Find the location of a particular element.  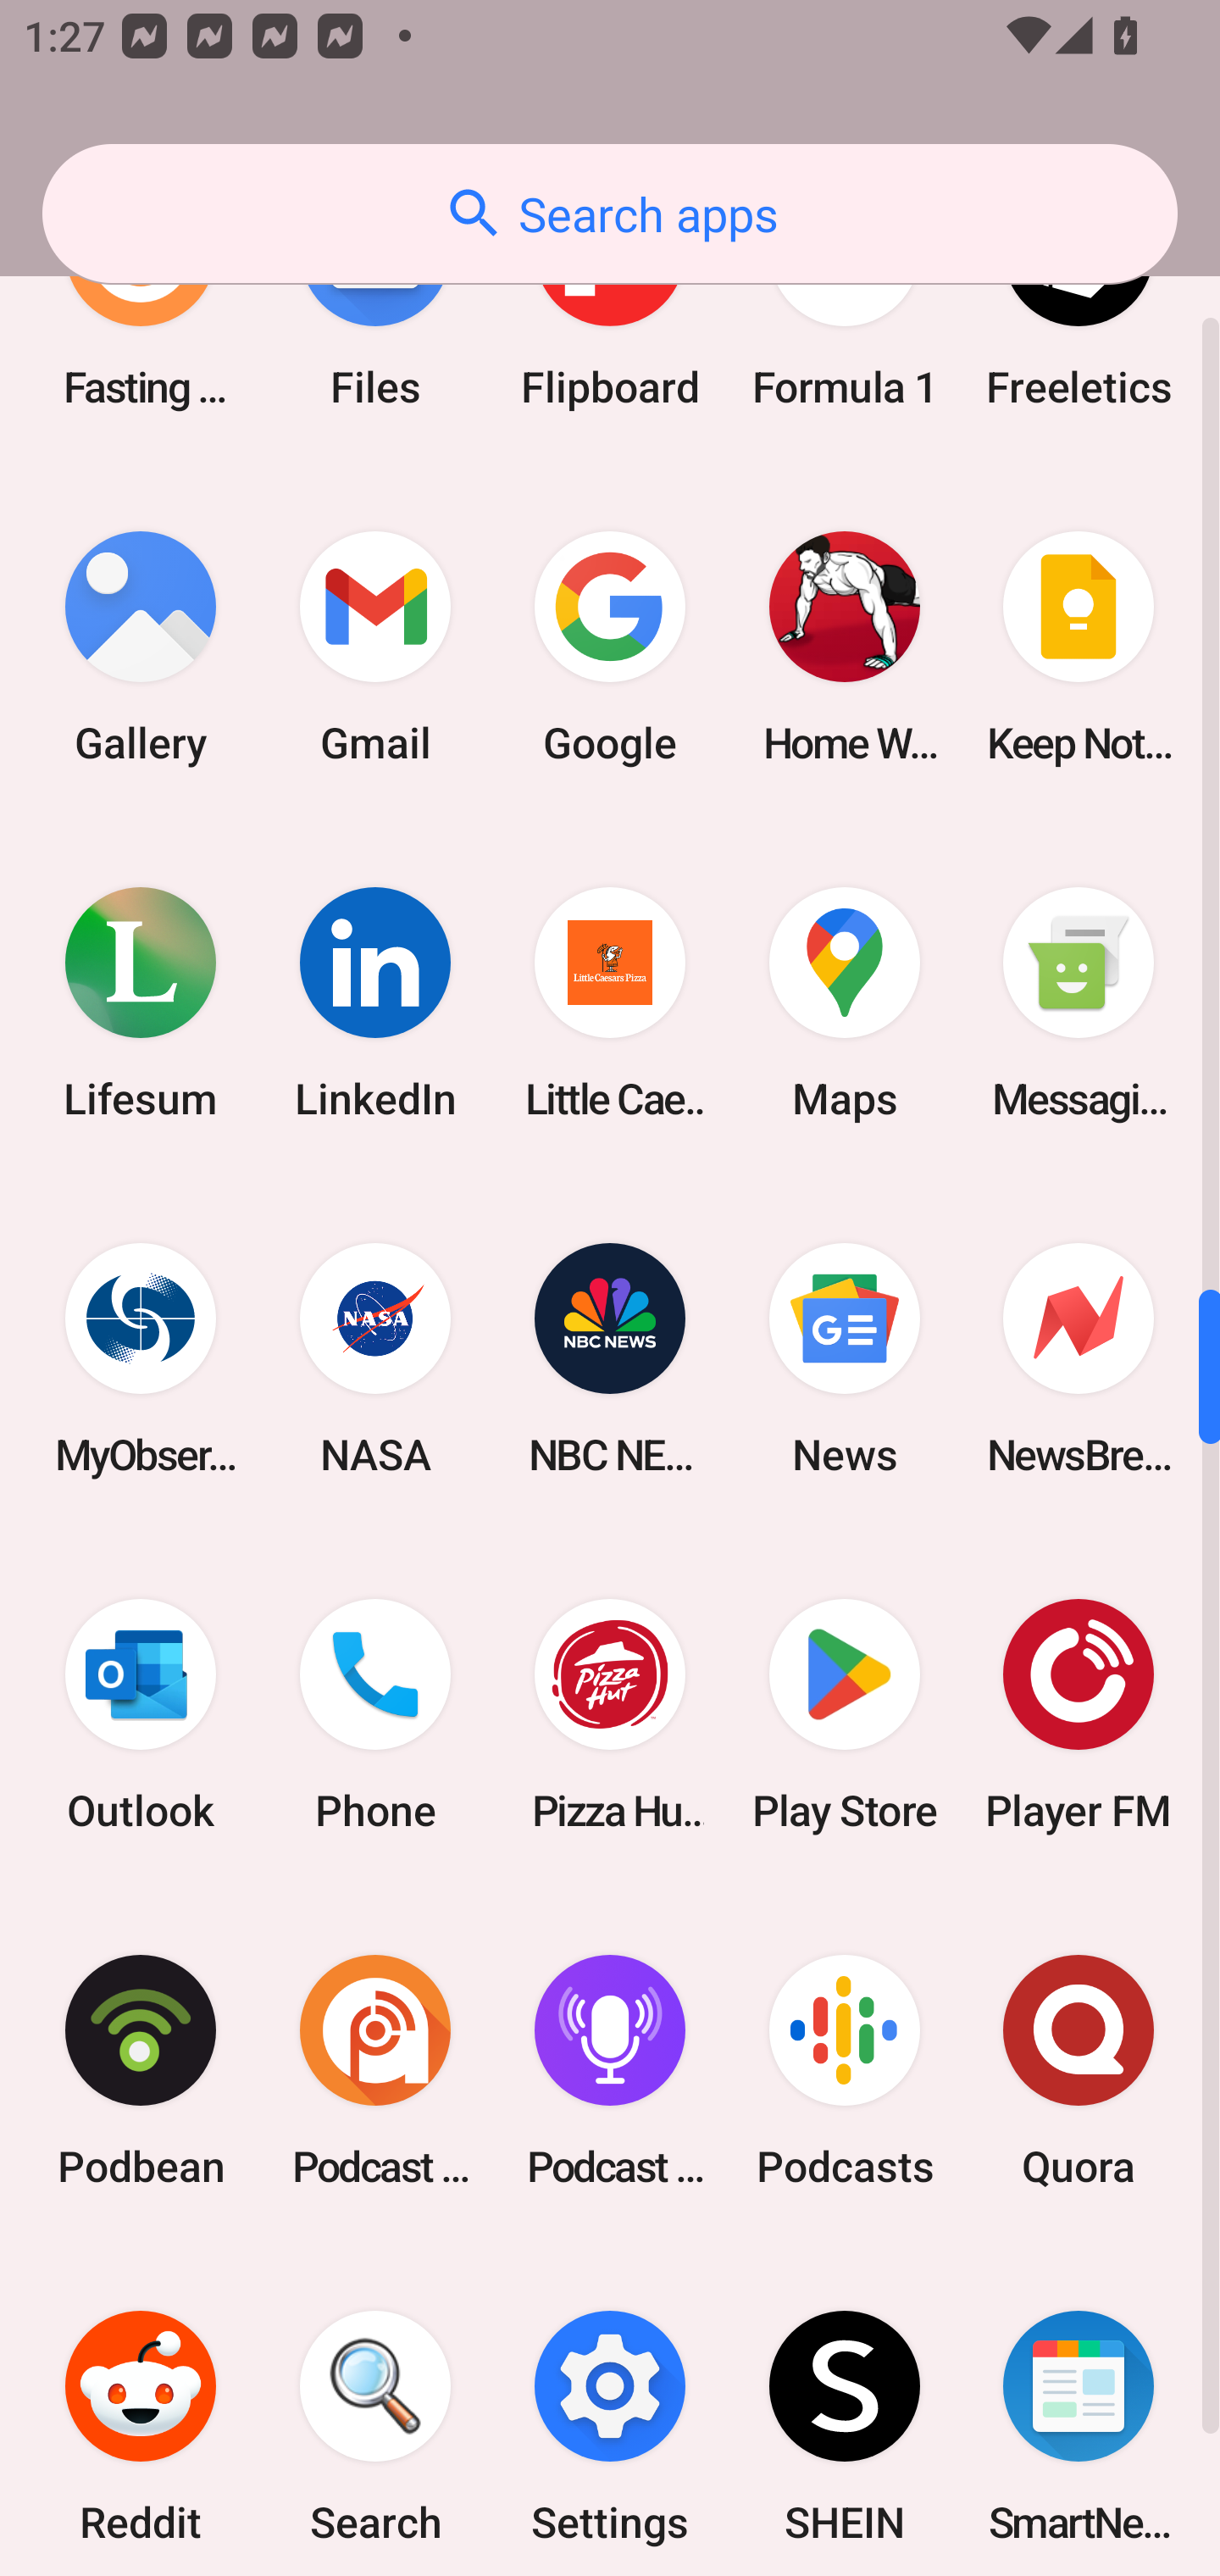

NewsBreak is located at coordinates (1079, 1359).